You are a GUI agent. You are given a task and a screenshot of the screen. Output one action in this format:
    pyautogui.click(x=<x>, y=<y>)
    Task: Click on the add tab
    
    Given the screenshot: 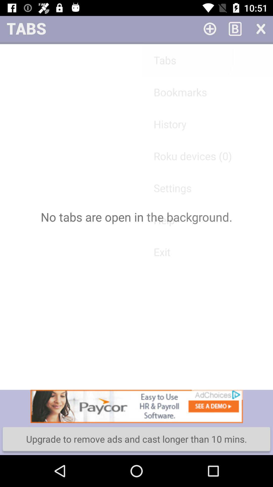 What is the action you would take?
    pyautogui.click(x=210, y=28)
    